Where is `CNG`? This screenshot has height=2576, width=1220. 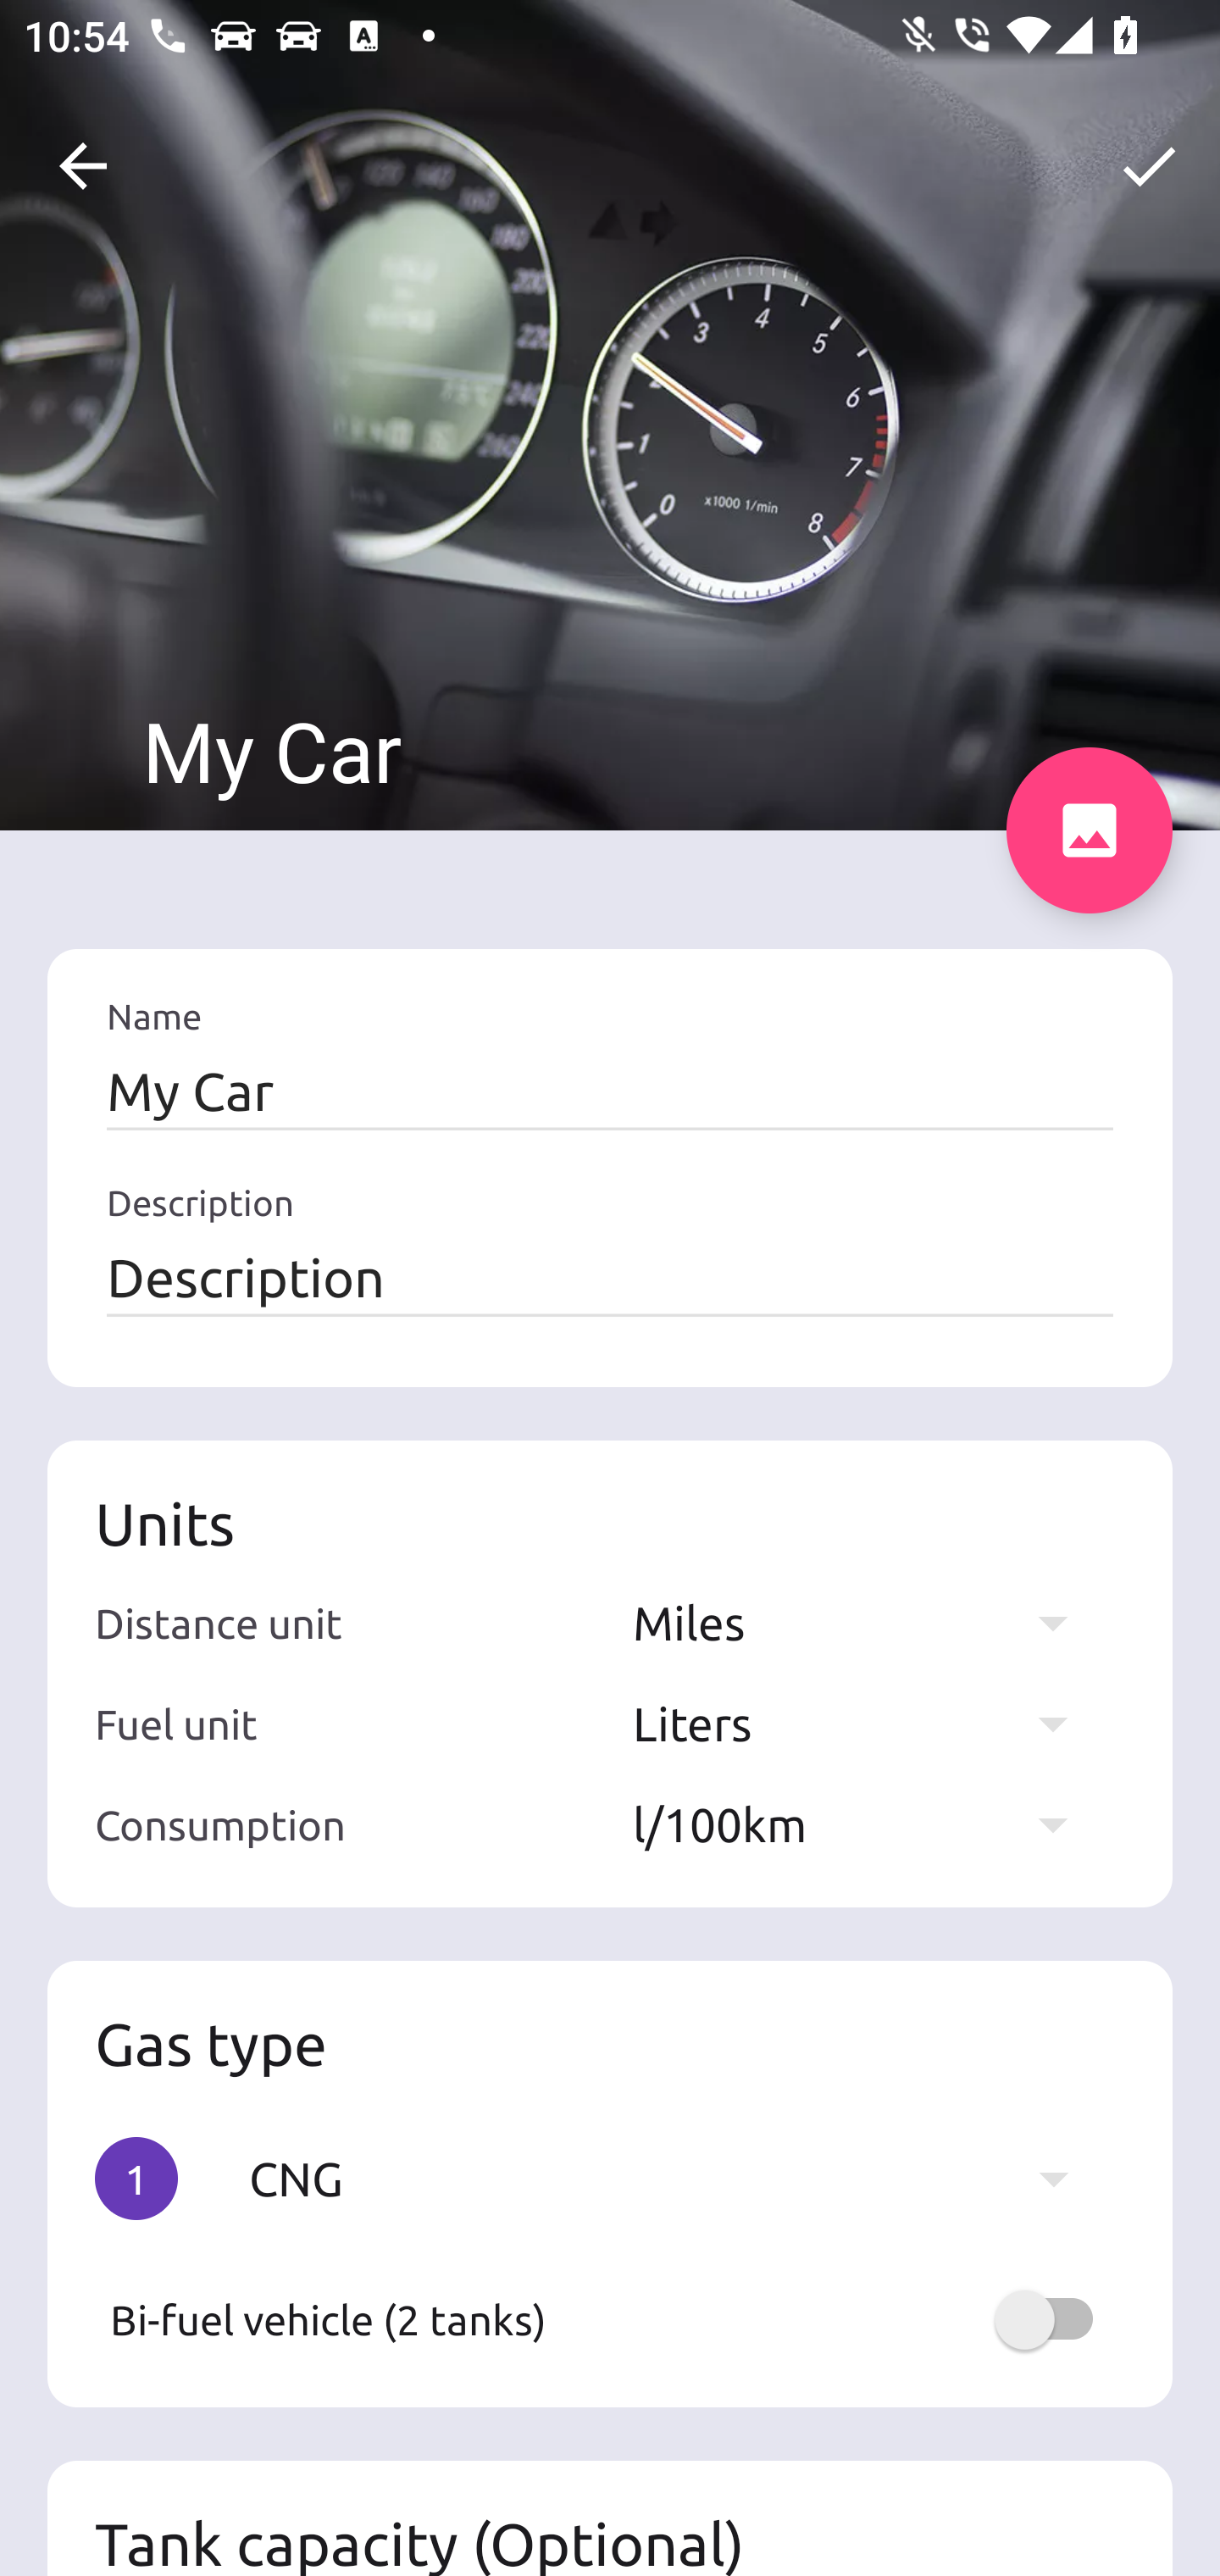 CNG is located at coordinates (674, 2178).